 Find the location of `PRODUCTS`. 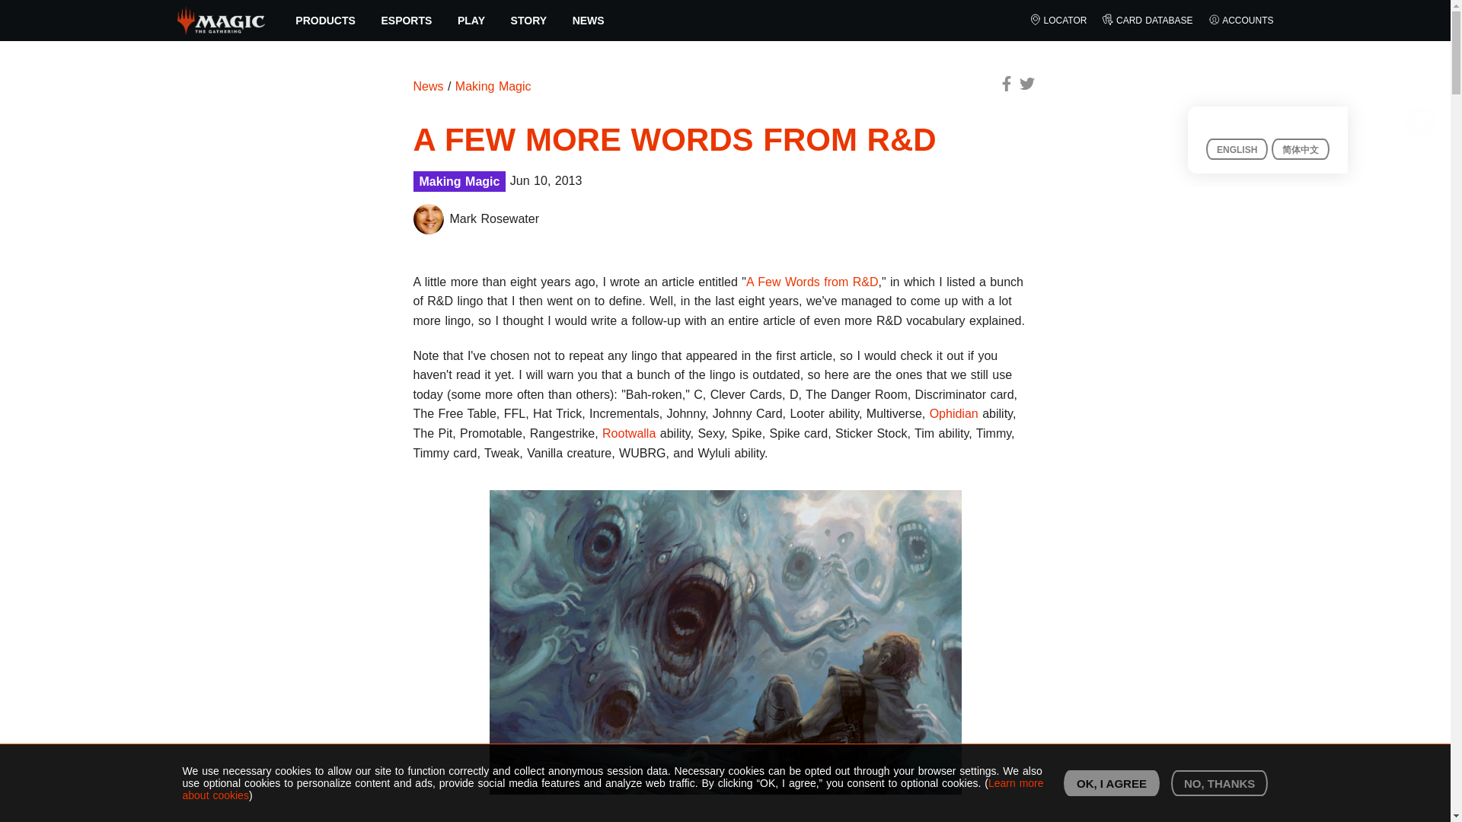

PRODUCTS is located at coordinates (326, 21).